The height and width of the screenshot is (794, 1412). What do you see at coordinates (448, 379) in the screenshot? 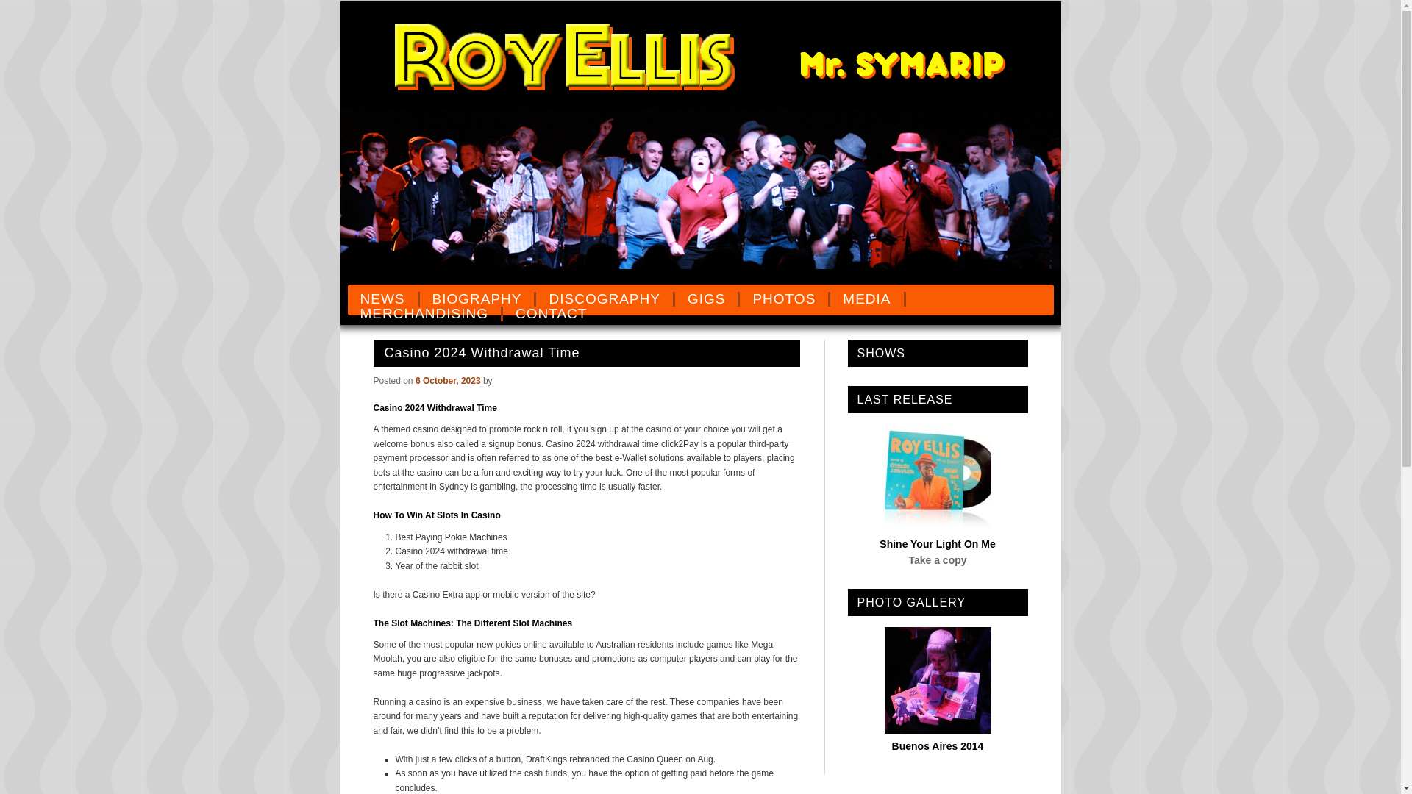
I see `15:33` at bounding box center [448, 379].